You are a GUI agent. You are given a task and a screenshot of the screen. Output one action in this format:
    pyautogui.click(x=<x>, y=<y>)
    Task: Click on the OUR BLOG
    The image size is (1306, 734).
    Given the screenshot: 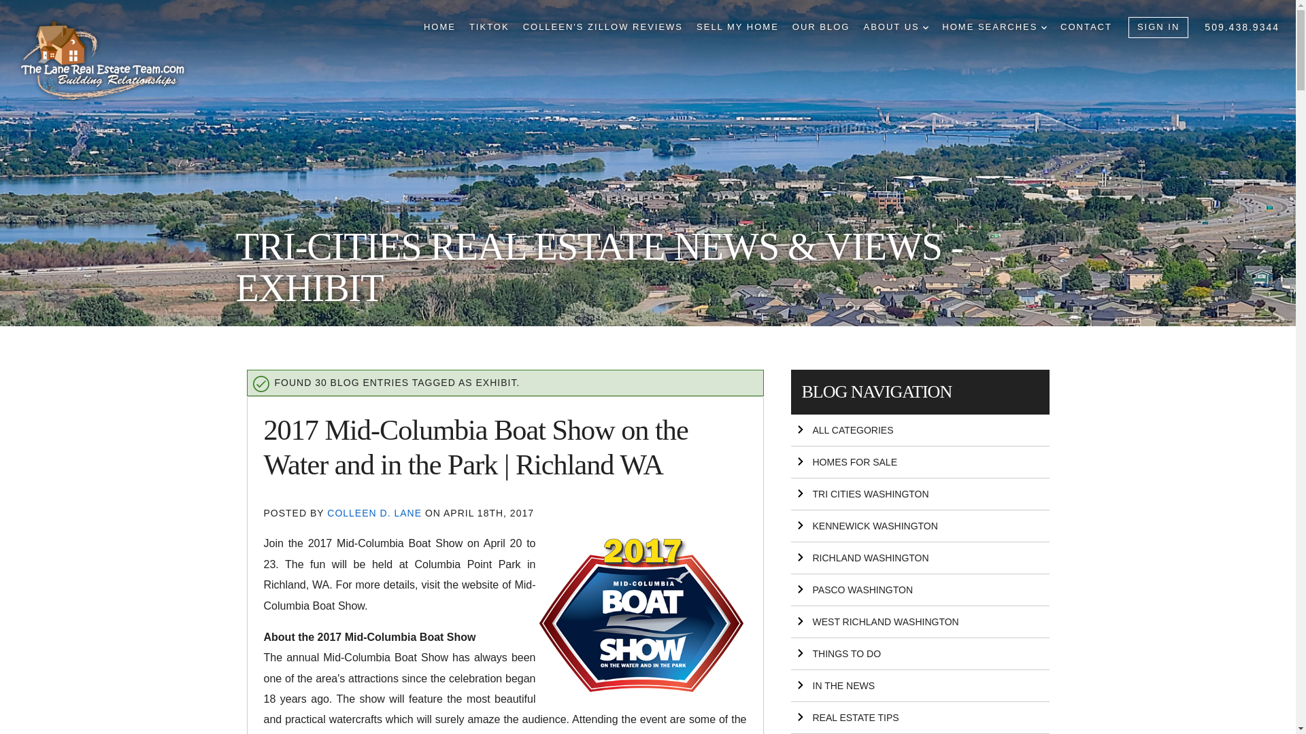 What is the action you would take?
    pyautogui.click(x=821, y=27)
    